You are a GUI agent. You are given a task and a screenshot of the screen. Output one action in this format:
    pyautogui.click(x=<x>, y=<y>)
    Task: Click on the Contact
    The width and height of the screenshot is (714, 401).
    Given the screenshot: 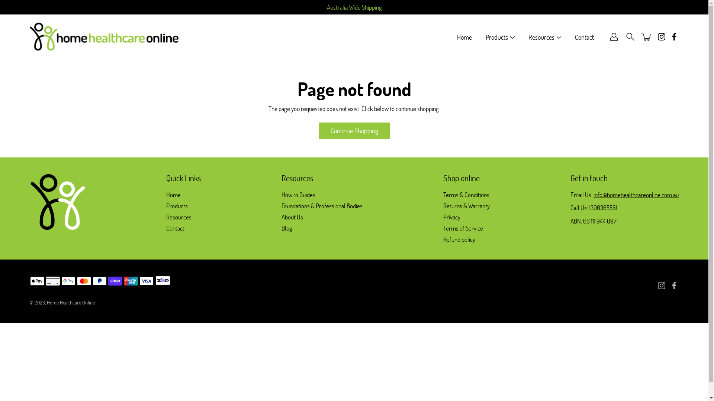 What is the action you would take?
    pyautogui.click(x=585, y=37)
    